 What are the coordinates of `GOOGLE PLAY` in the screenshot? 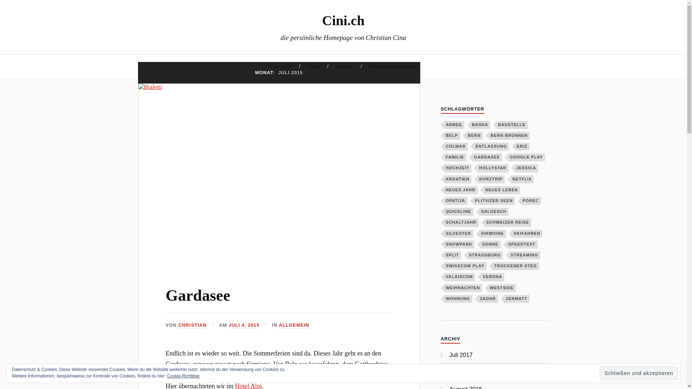 It's located at (527, 157).